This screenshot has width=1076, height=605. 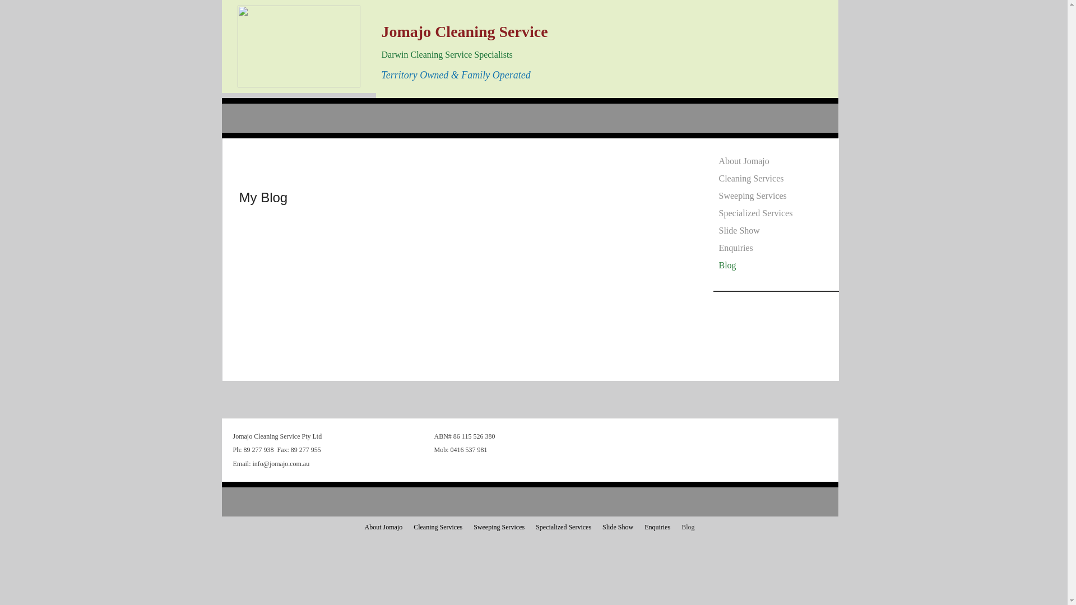 I want to click on Cleaning Services, so click(x=751, y=179).